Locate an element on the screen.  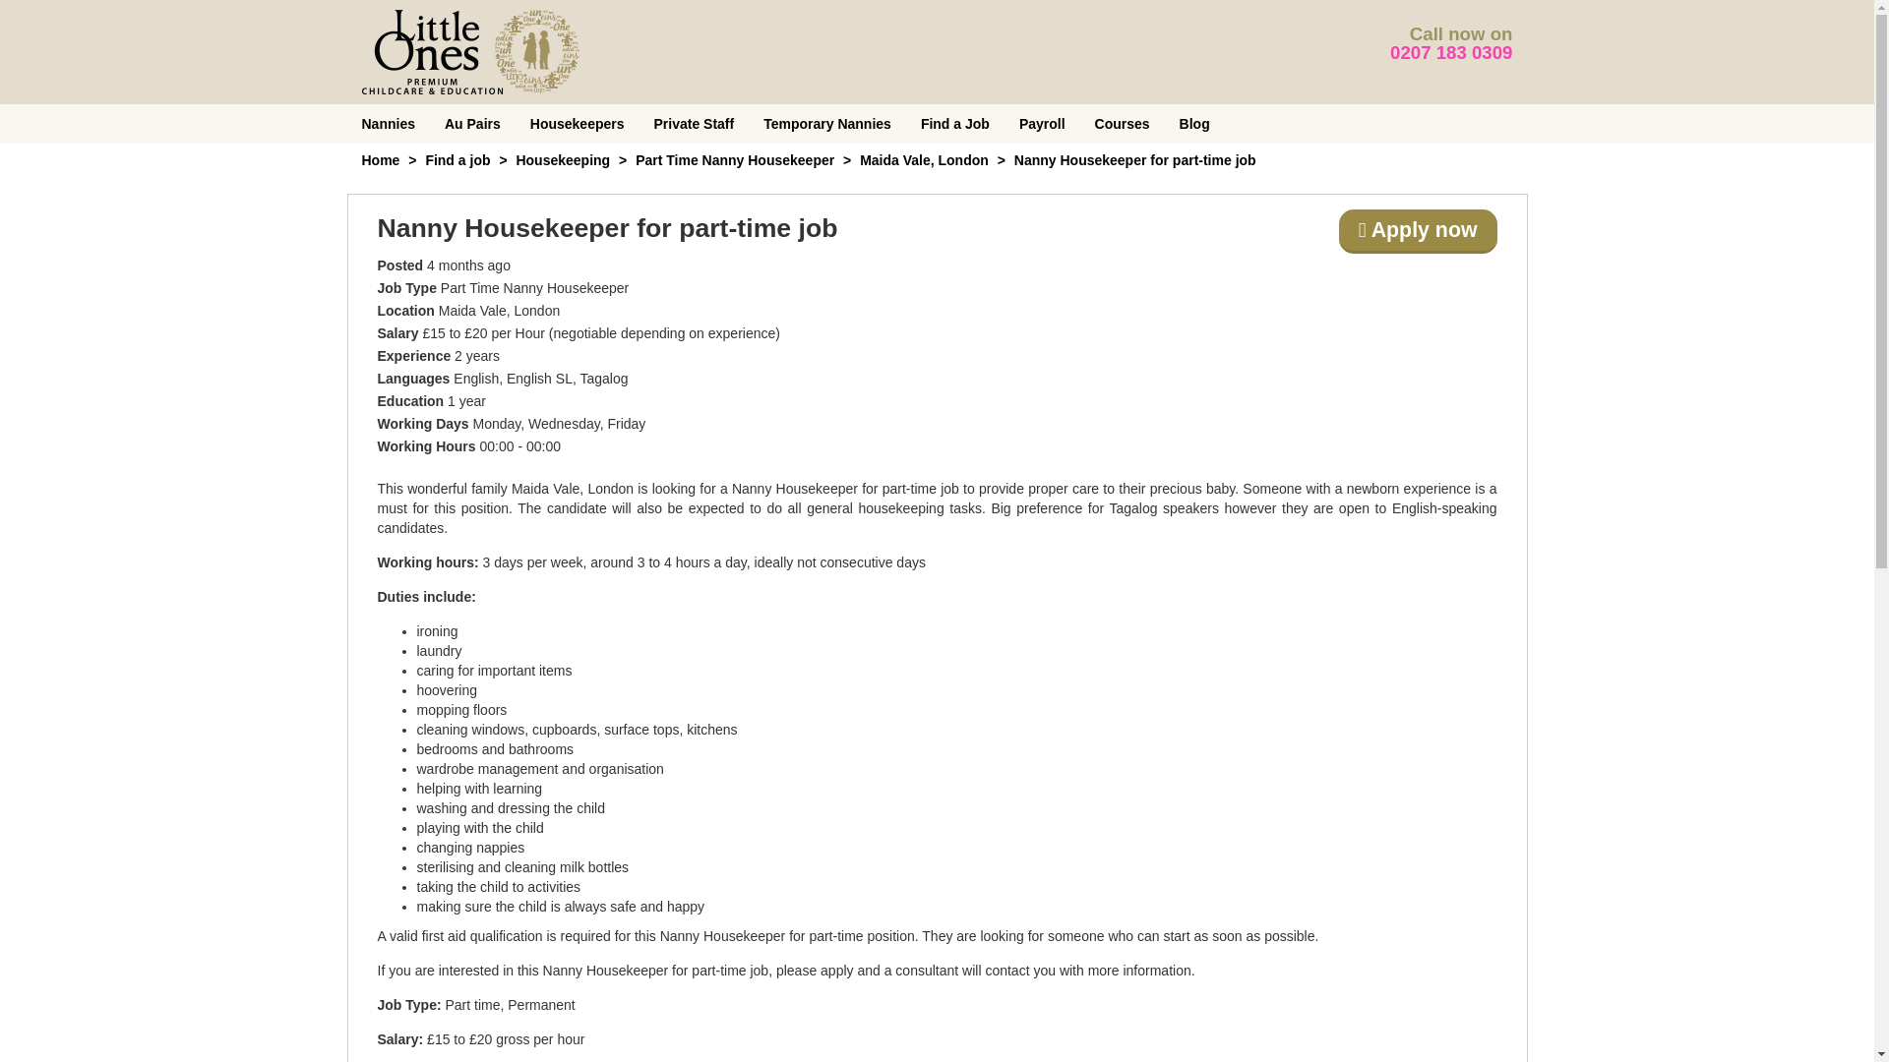
Au Pairs is located at coordinates (472, 123).